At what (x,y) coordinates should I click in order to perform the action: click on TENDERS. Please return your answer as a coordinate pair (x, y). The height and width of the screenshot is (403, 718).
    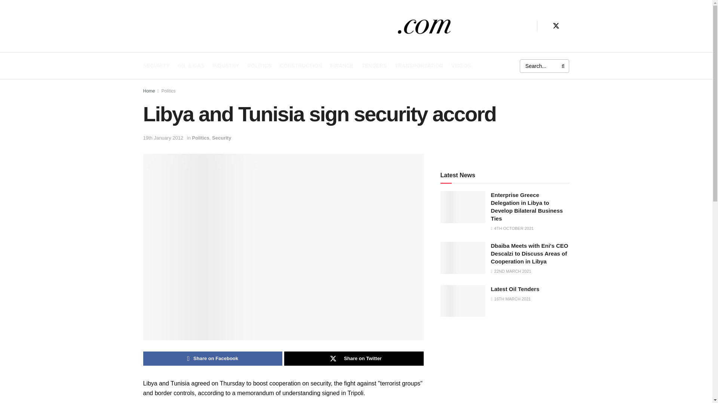
    Looking at the image, I should click on (374, 66).